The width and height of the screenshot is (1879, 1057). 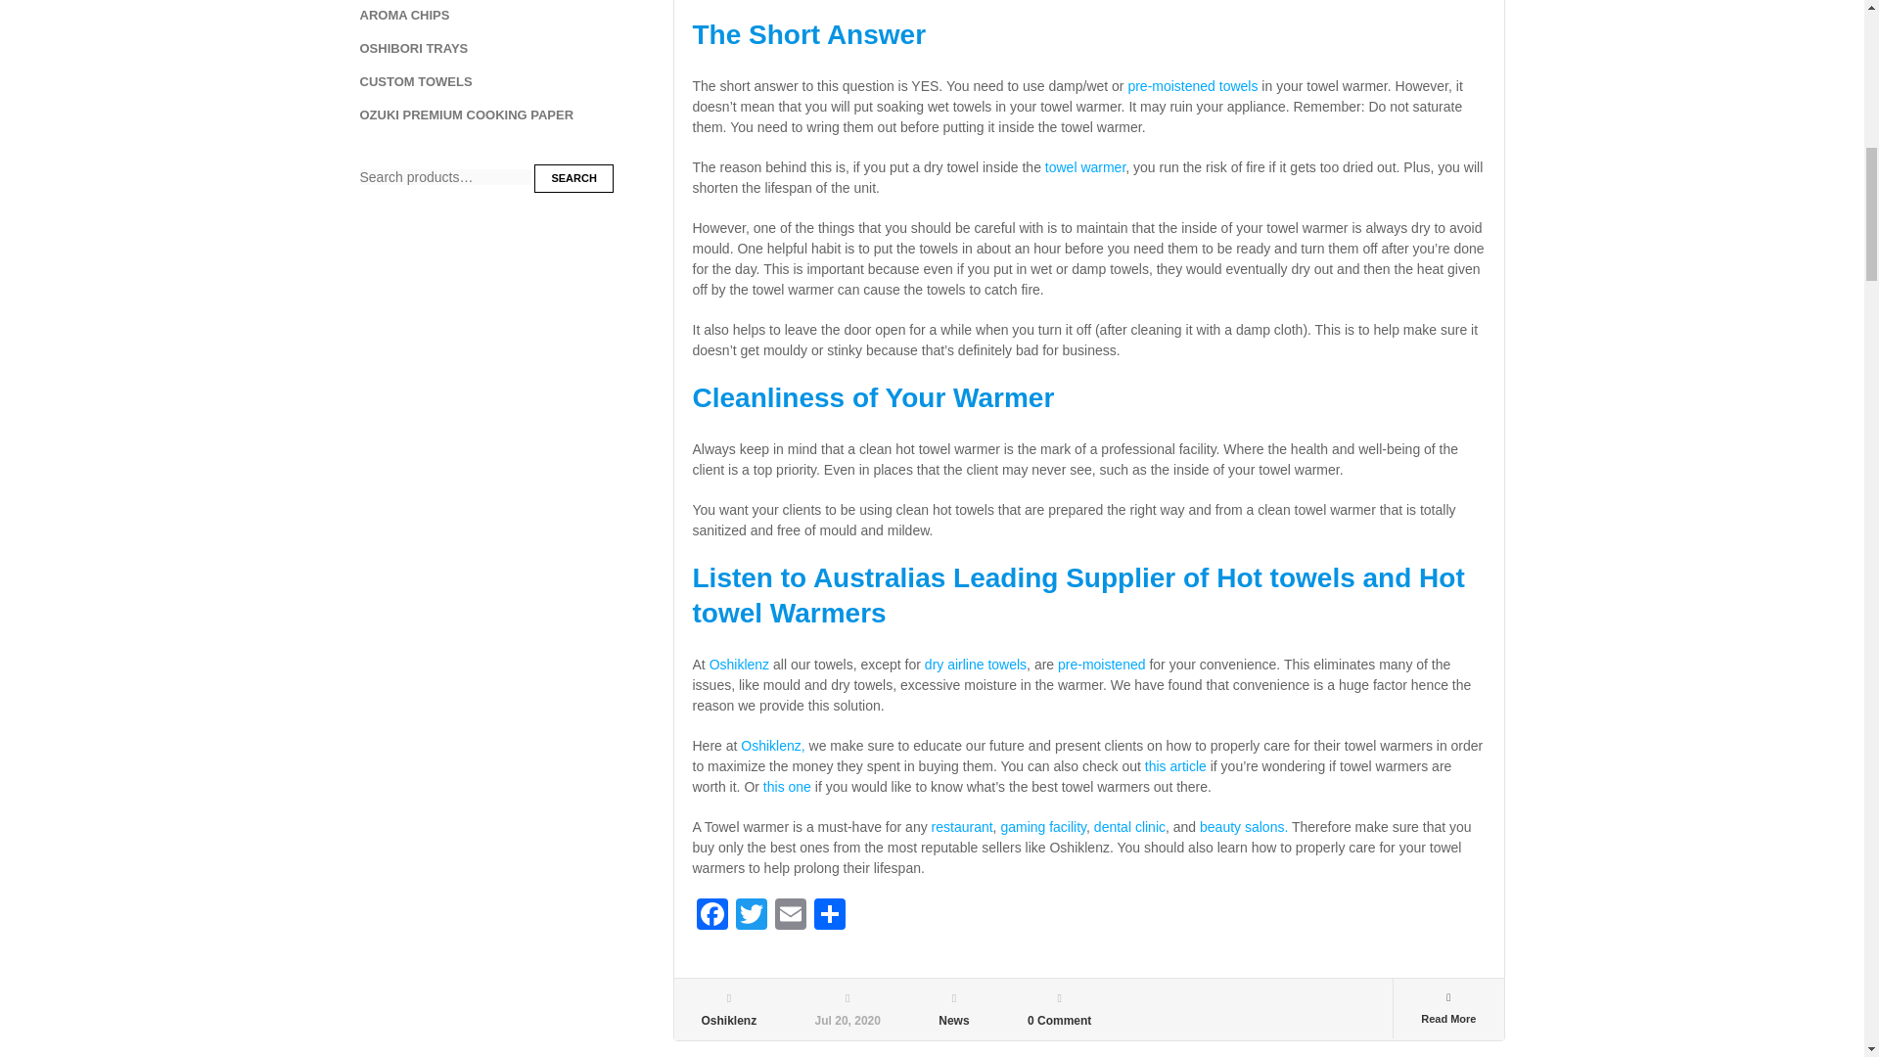 What do you see at coordinates (790, 916) in the screenshot?
I see `Email` at bounding box center [790, 916].